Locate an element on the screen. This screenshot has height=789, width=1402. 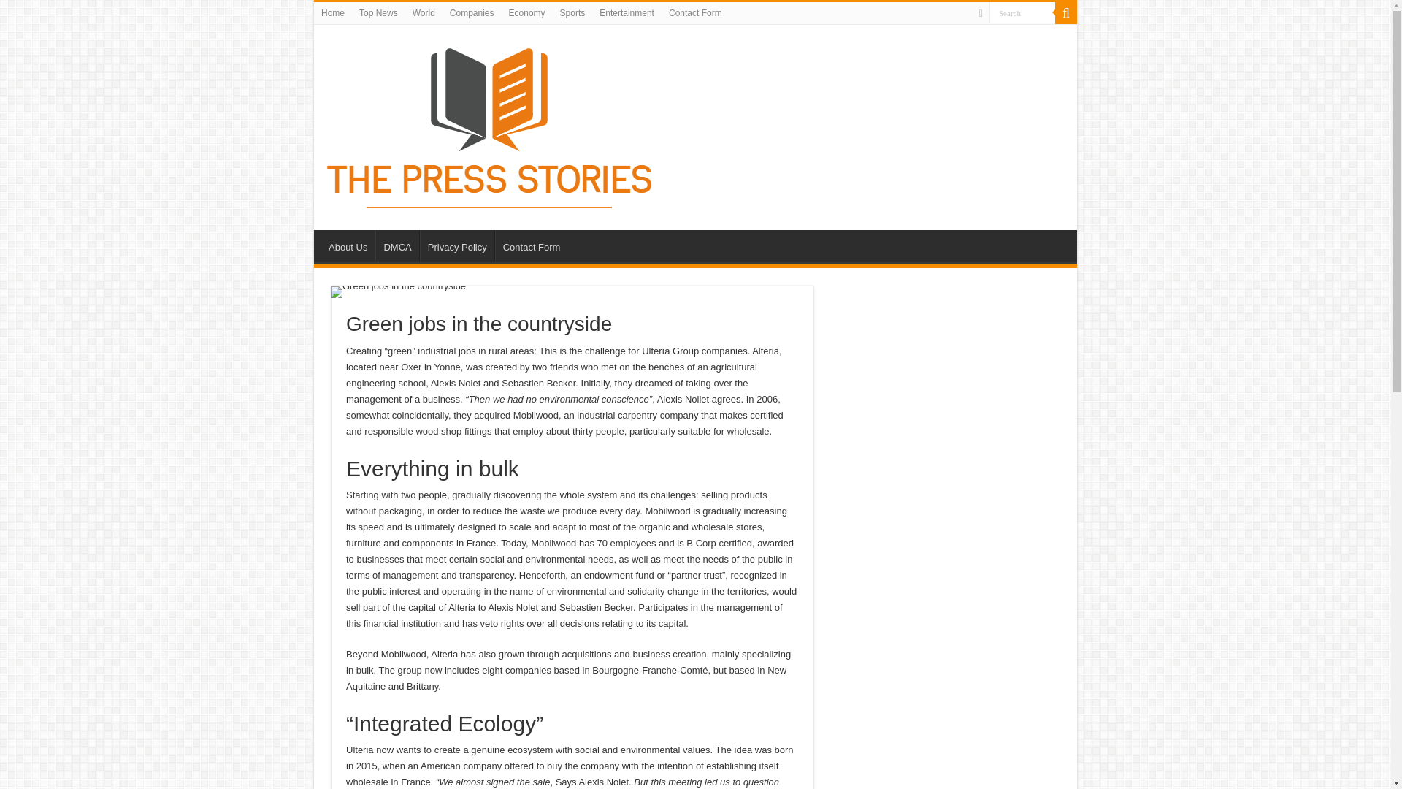
Home is located at coordinates (333, 13).